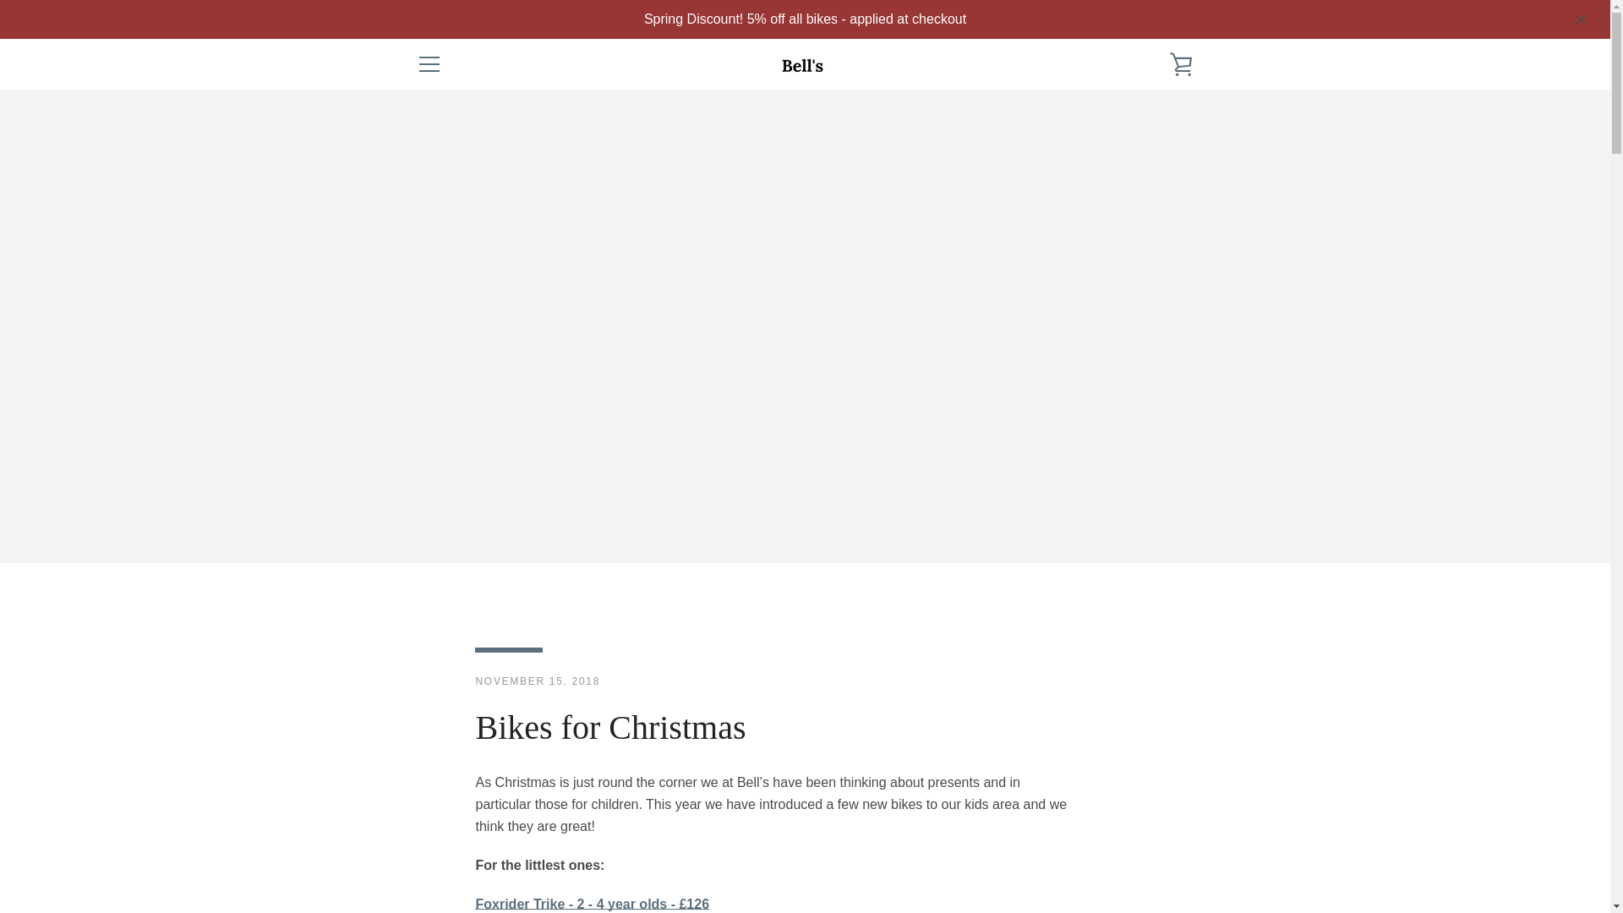 The image size is (1623, 913). What do you see at coordinates (1178, 867) in the screenshot?
I see `Visa` at bounding box center [1178, 867].